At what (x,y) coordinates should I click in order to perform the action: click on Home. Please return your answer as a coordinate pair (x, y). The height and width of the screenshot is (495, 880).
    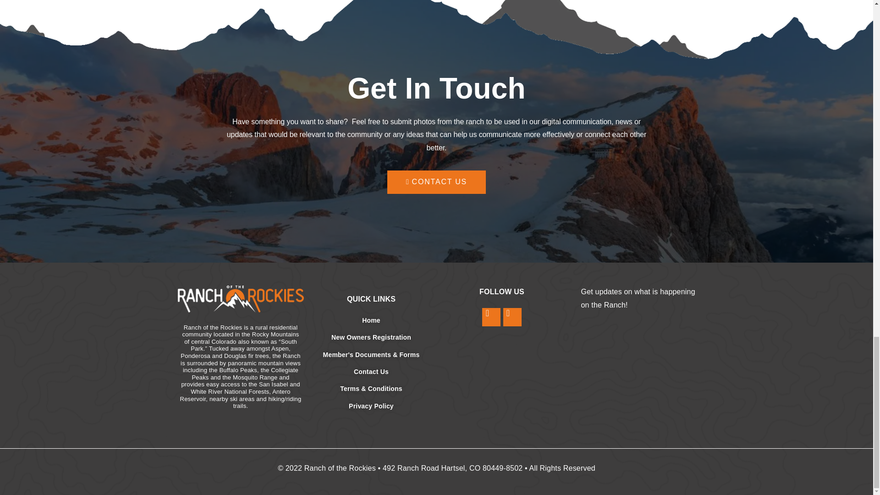
    Looking at the image, I should click on (370, 320).